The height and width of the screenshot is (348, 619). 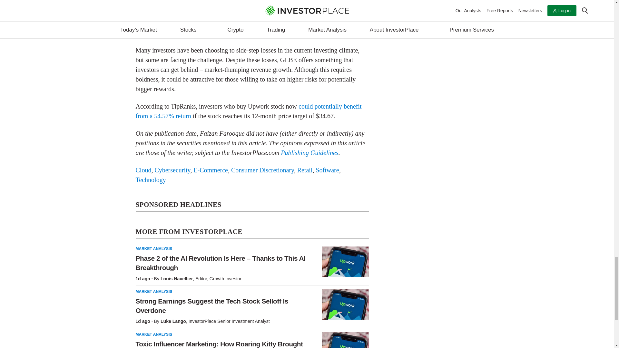 What do you see at coordinates (345, 304) in the screenshot?
I see `Strong Earnings Suggest the Tech Stock Selloff Is Overdone` at bounding box center [345, 304].